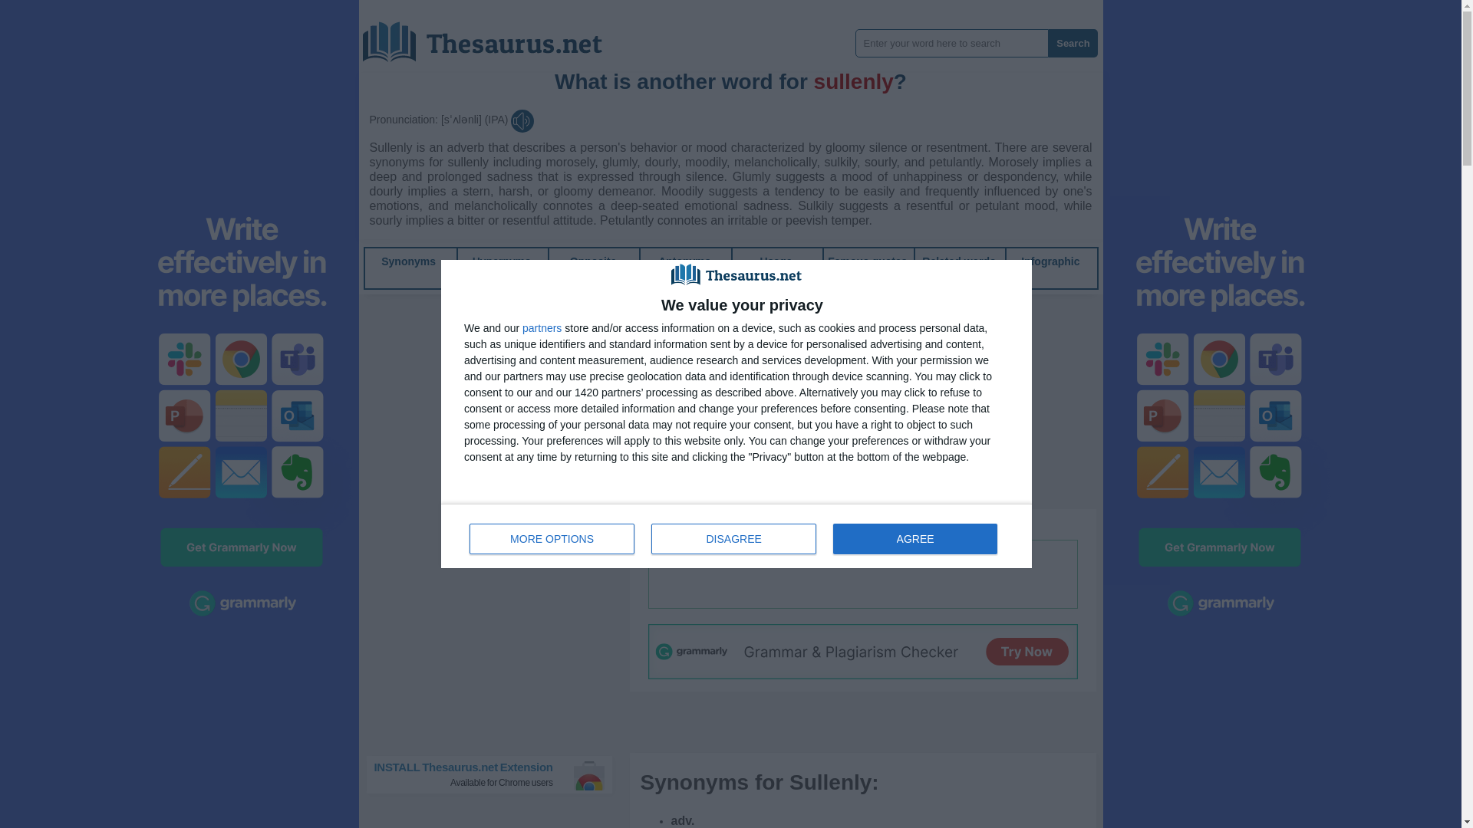  What do you see at coordinates (684, 261) in the screenshot?
I see `Antonyms` at bounding box center [684, 261].